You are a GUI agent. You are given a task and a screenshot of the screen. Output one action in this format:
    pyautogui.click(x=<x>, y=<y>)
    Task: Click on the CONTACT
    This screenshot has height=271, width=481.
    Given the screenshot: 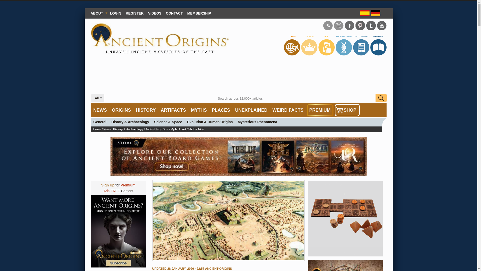 What is the action you would take?
    pyautogui.click(x=174, y=13)
    